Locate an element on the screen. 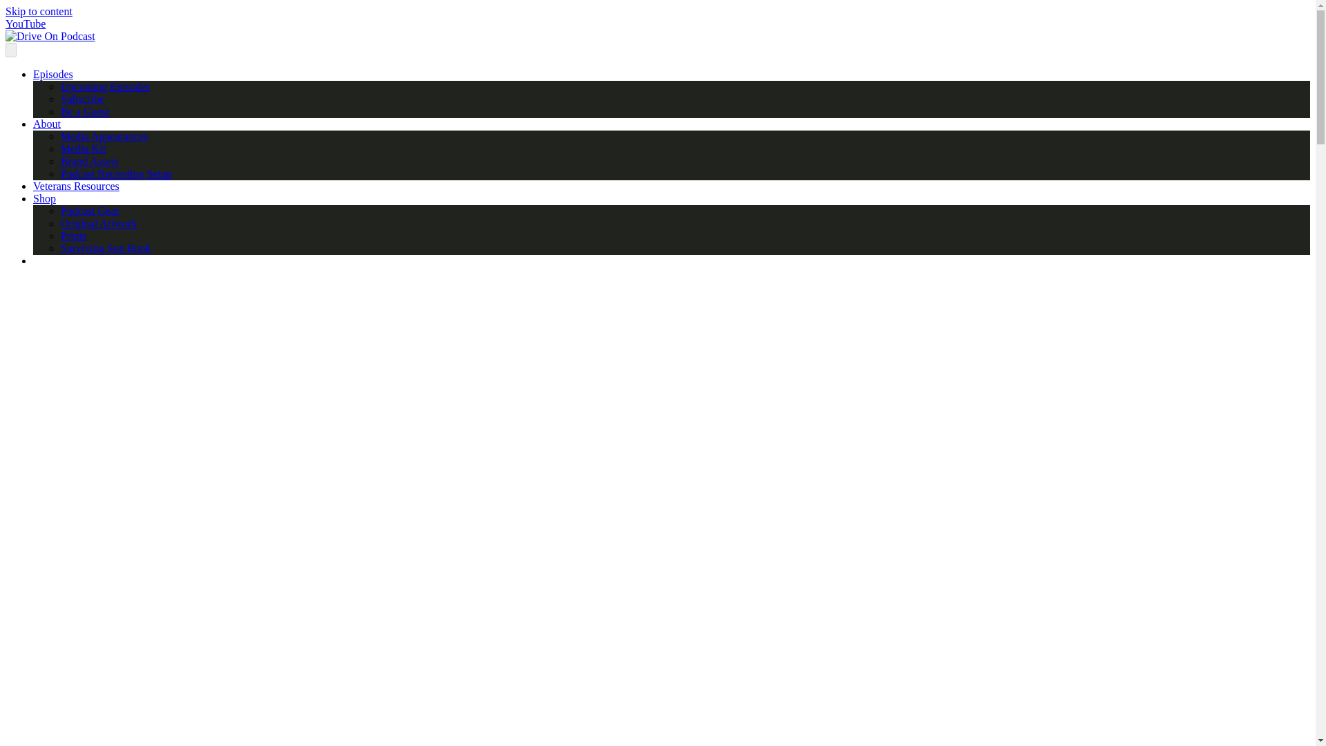  About is located at coordinates (47, 123).